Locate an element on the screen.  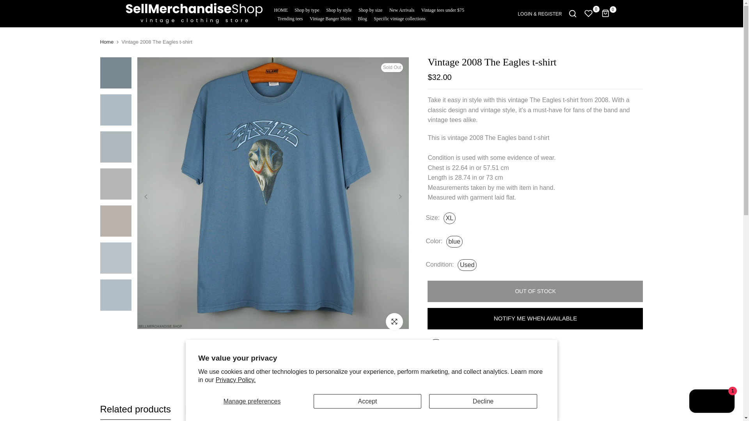
Shop by style is located at coordinates (339, 9).